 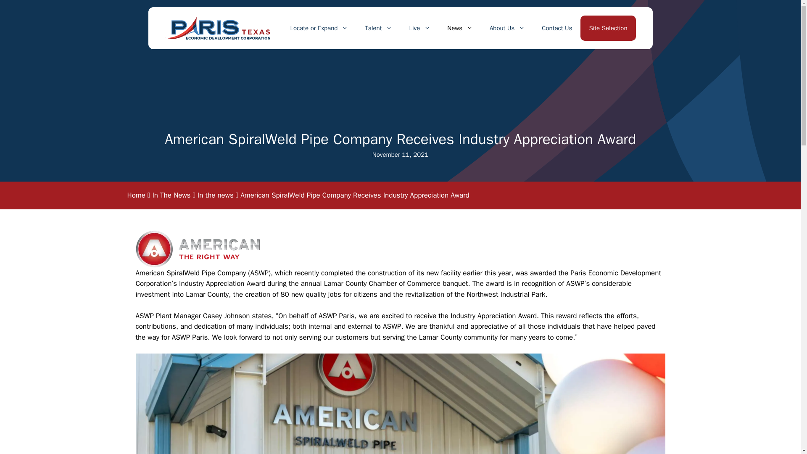 I want to click on Live, so click(x=419, y=28).